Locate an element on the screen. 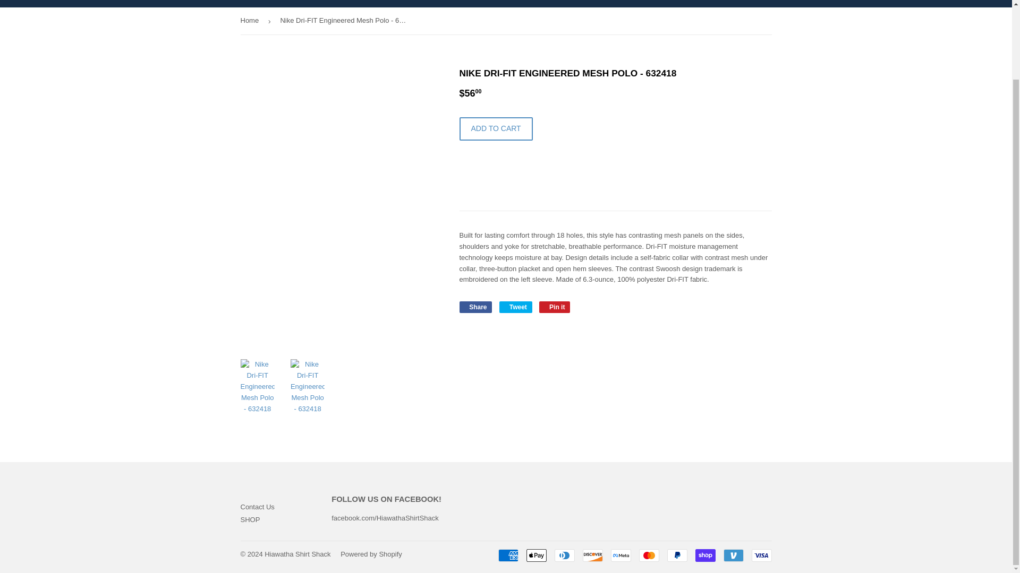 The height and width of the screenshot is (573, 1020). PayPal is located at coordinates (677, 555).